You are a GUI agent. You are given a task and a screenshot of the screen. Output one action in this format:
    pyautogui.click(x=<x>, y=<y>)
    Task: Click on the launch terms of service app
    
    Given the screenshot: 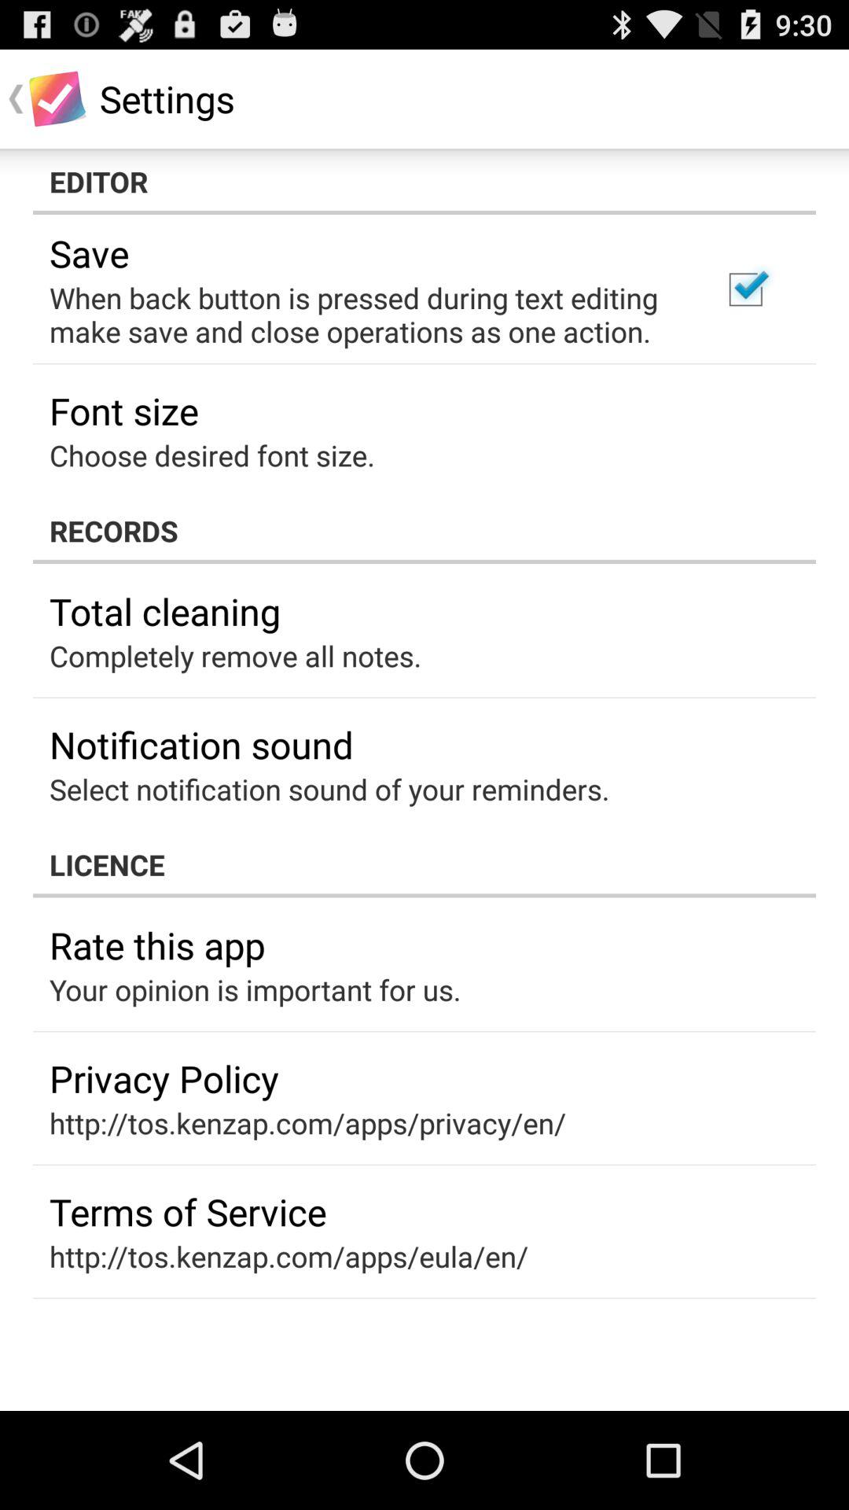 What is the action you would take?
    pyautogui.click(x=188, y=1211)
    